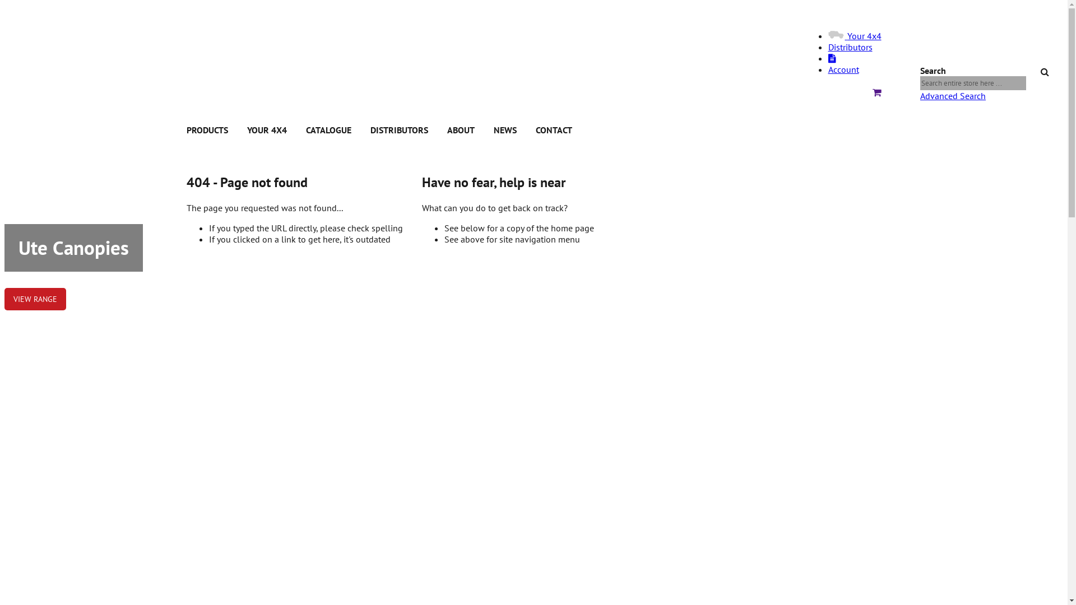  I want to click on PRODUCTS, so click(207, 130).